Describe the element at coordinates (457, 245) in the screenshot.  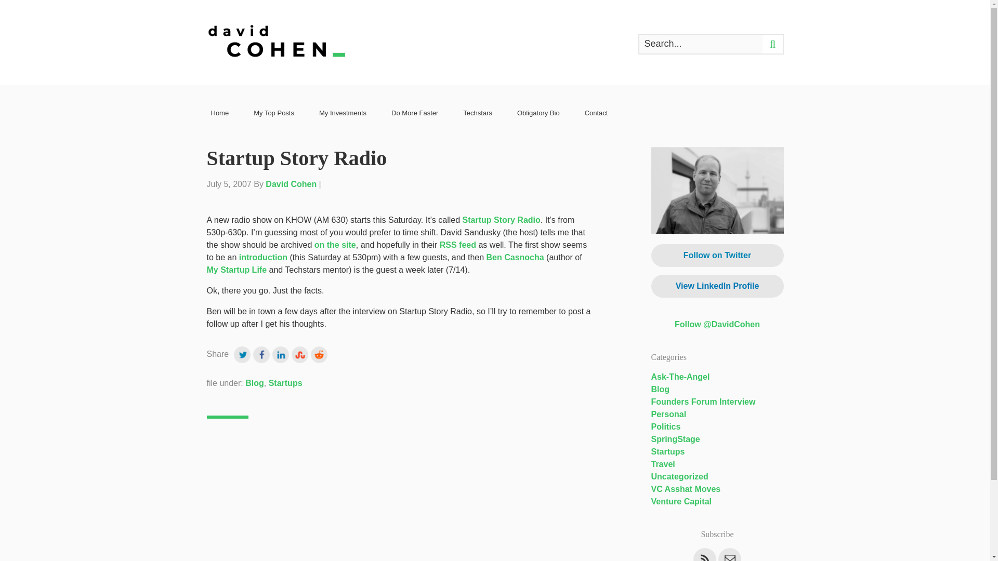
I see `RSS feed` at that location.